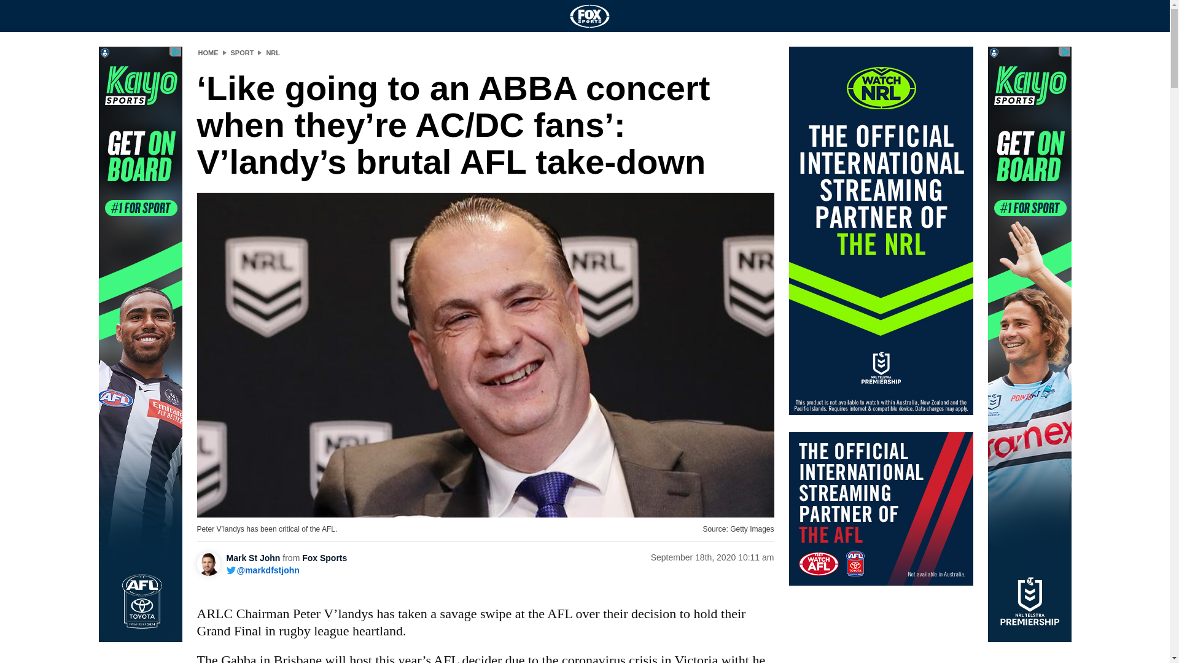 This screenshot has height=663, width=1179. I want to click on HOME, so click(208, 52).